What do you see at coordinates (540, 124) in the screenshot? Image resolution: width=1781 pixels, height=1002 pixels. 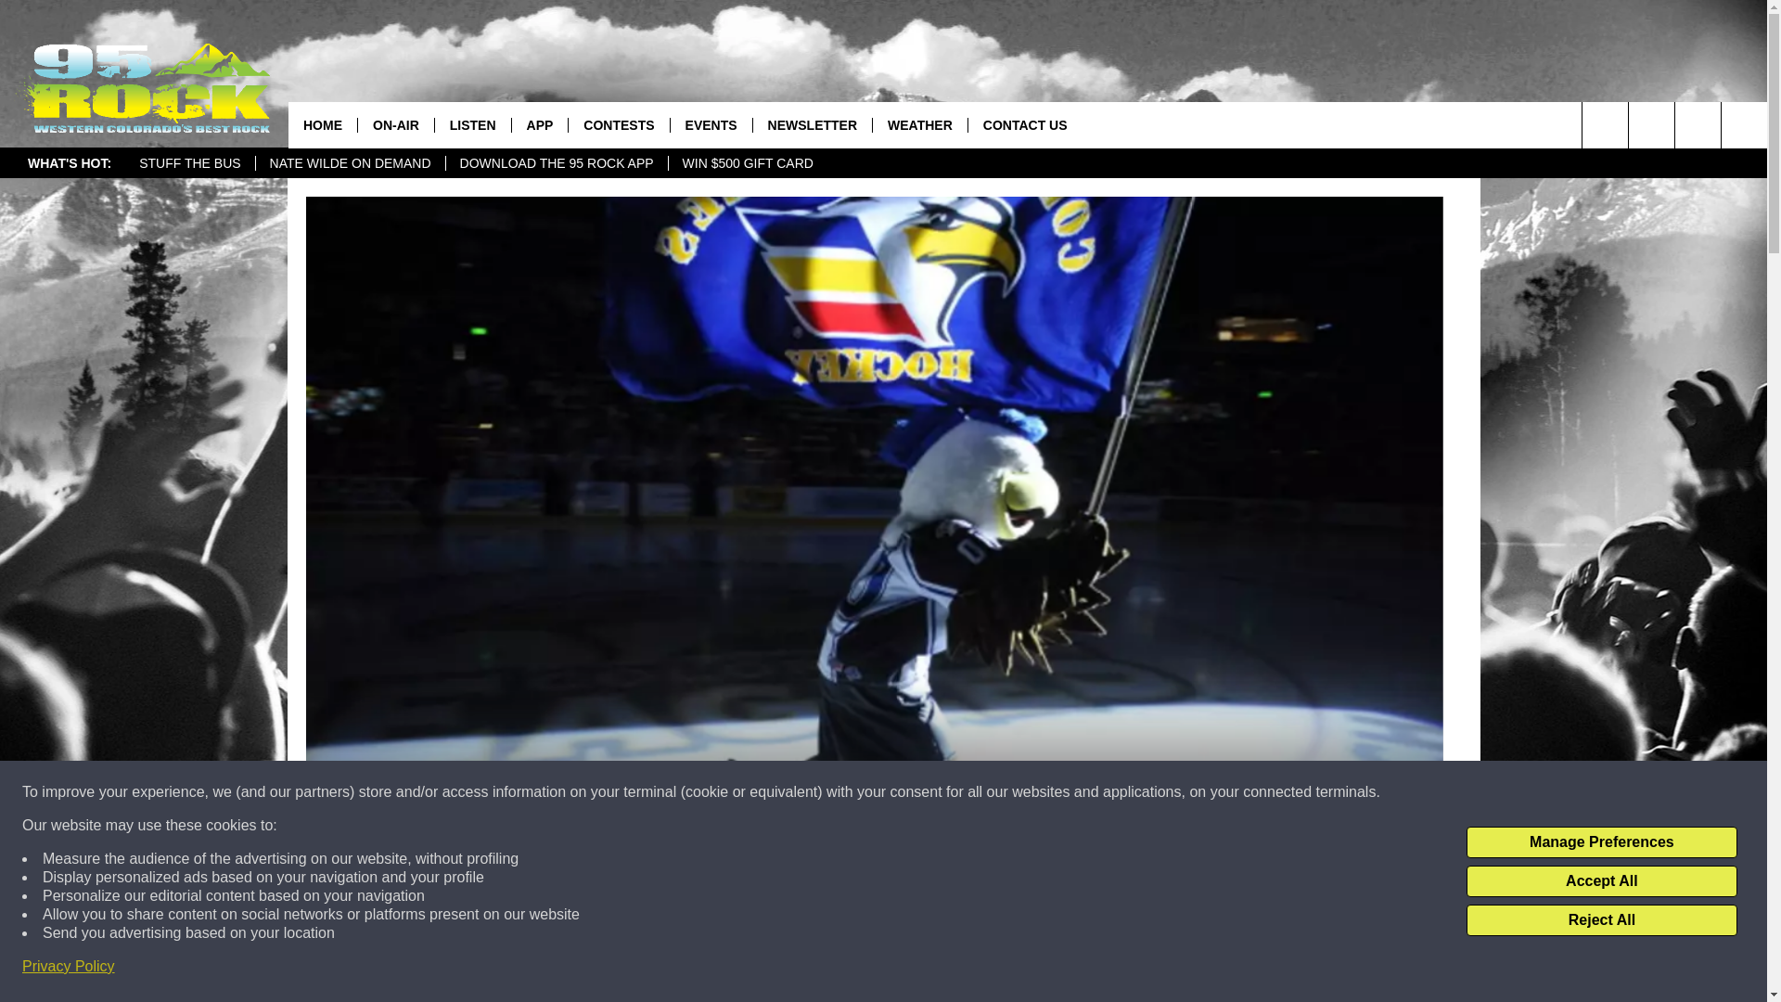 I see `APP` at bounding box center [540, 124].